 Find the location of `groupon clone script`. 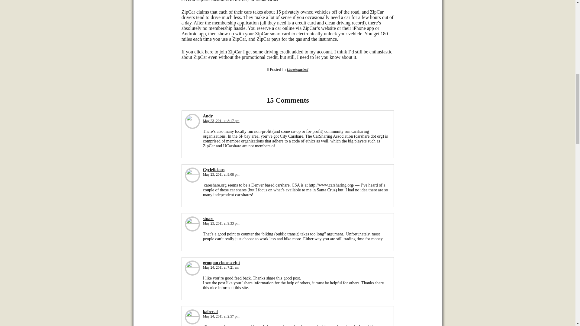

groupon clone script is located at coordinates (221, 263).